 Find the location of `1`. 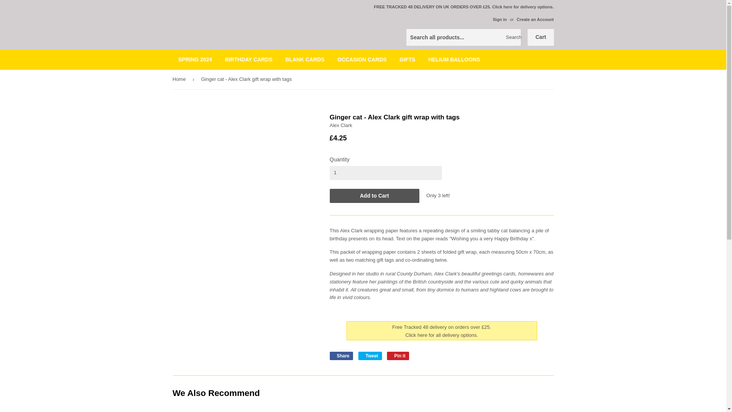

1 is located at coordinates (385, 172).